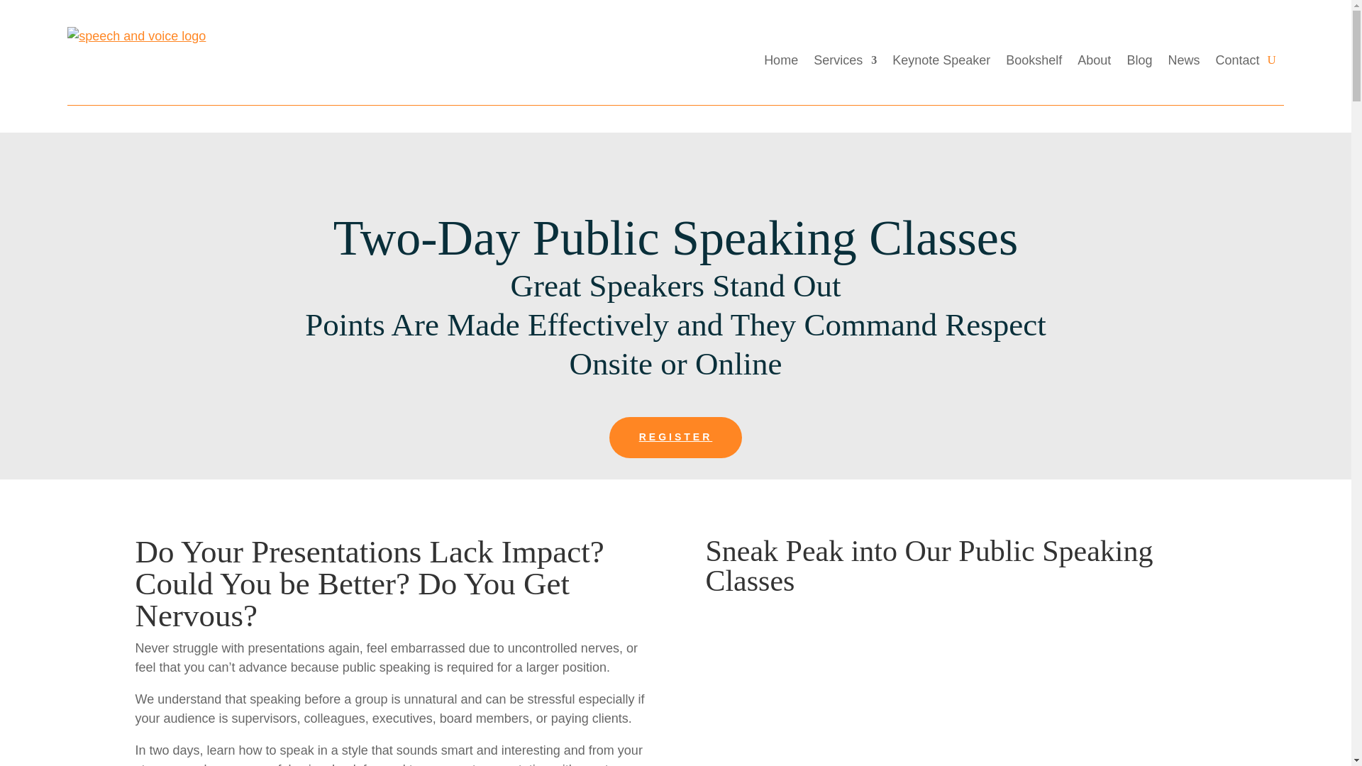 The height and width of the screenshot is (766, 1362). Describe the element at coordinates (845, 60) in the screenshot. I see `Services` at that location.